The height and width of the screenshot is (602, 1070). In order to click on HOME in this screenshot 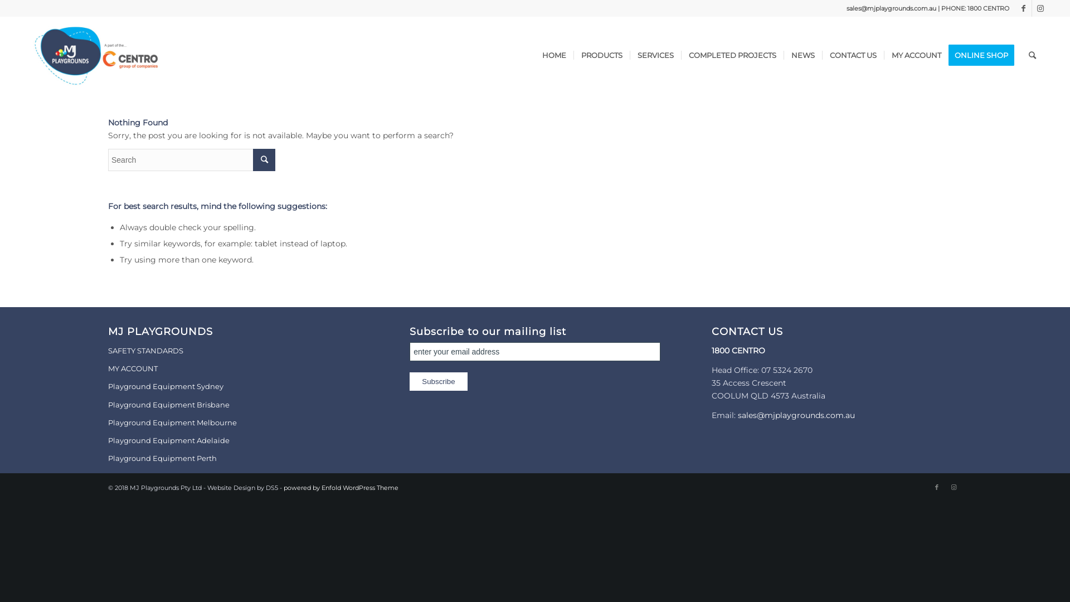, I will do `click(554, 55)`.